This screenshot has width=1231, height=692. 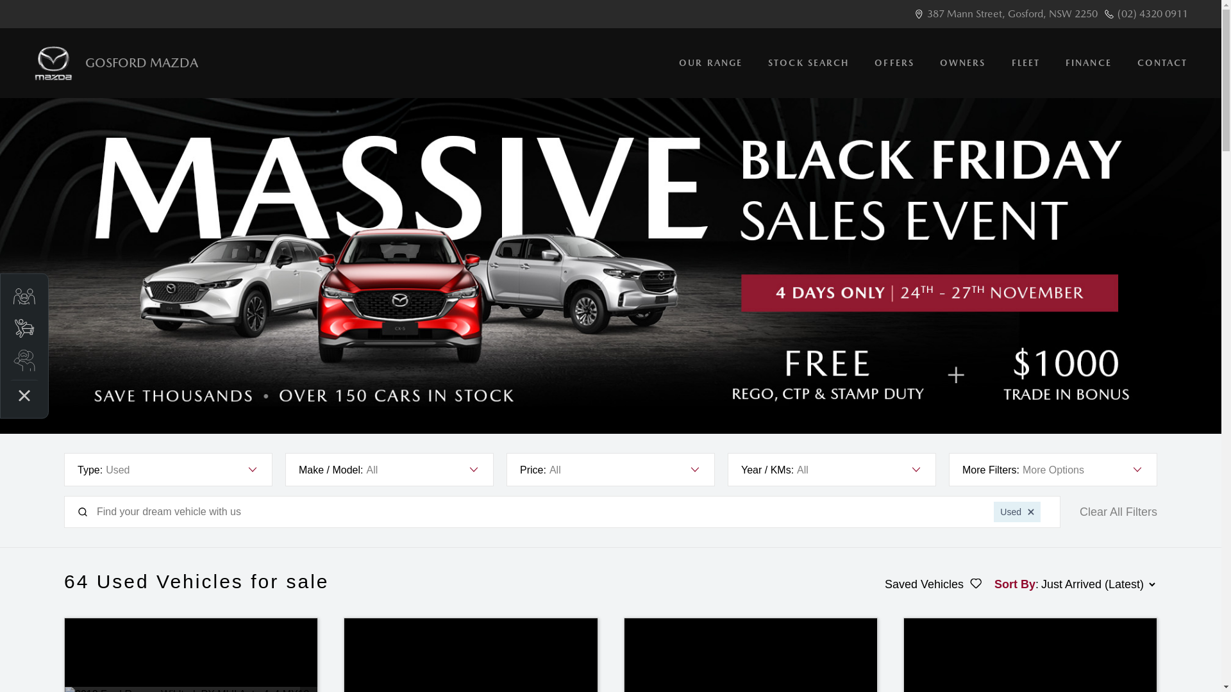 I want to click on FINANCE, so click(x=1089, y=63).